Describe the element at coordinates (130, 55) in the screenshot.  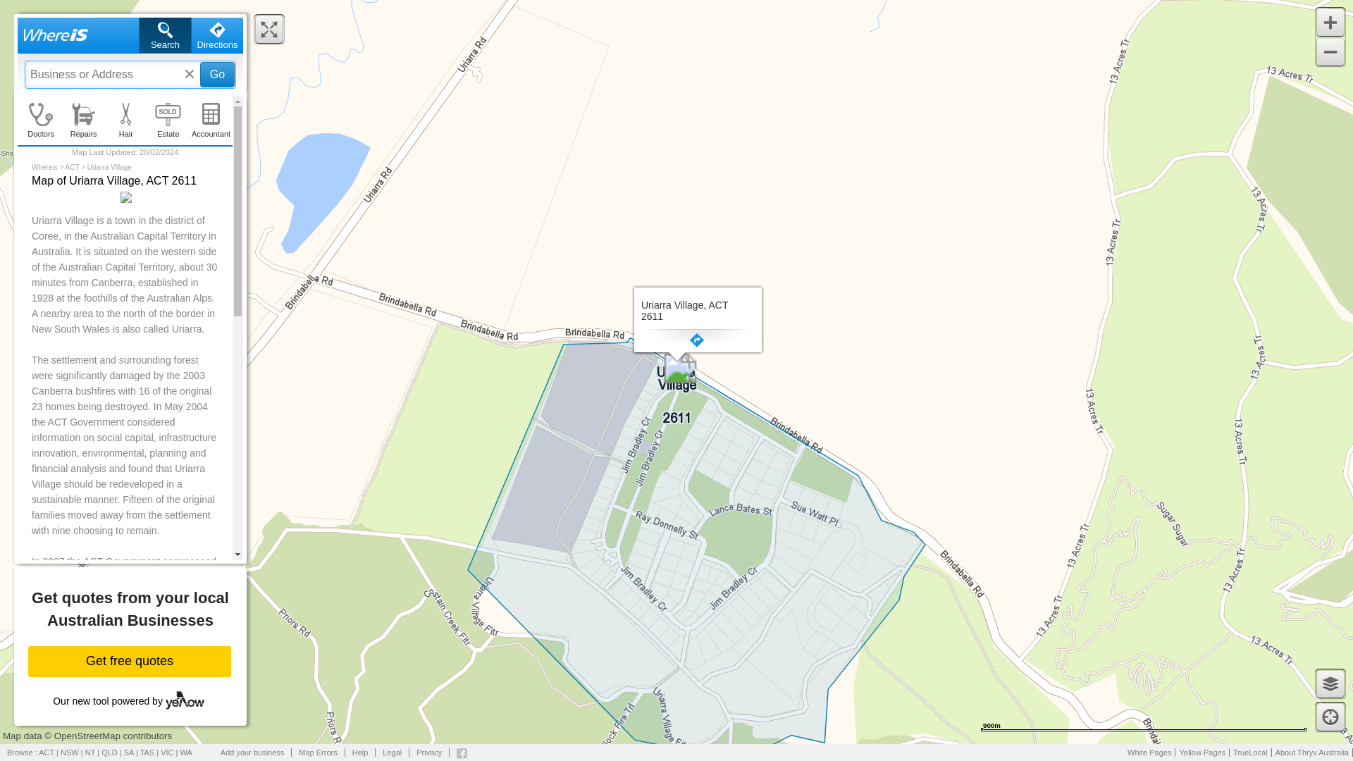
I see `Whereis` at that location.